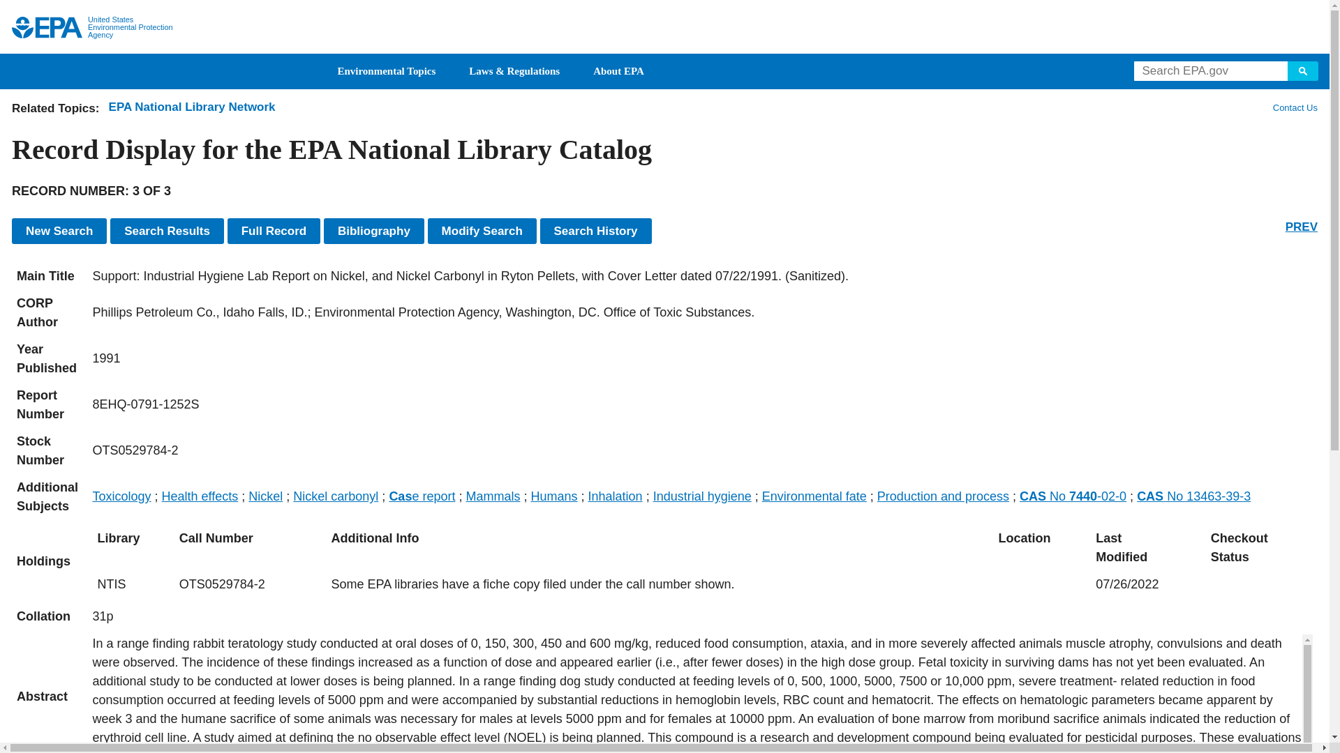 The image size is (1340, 753). Describe the element at coordinates (200, 496) in the screenshot. I see `Health effects` at that location.